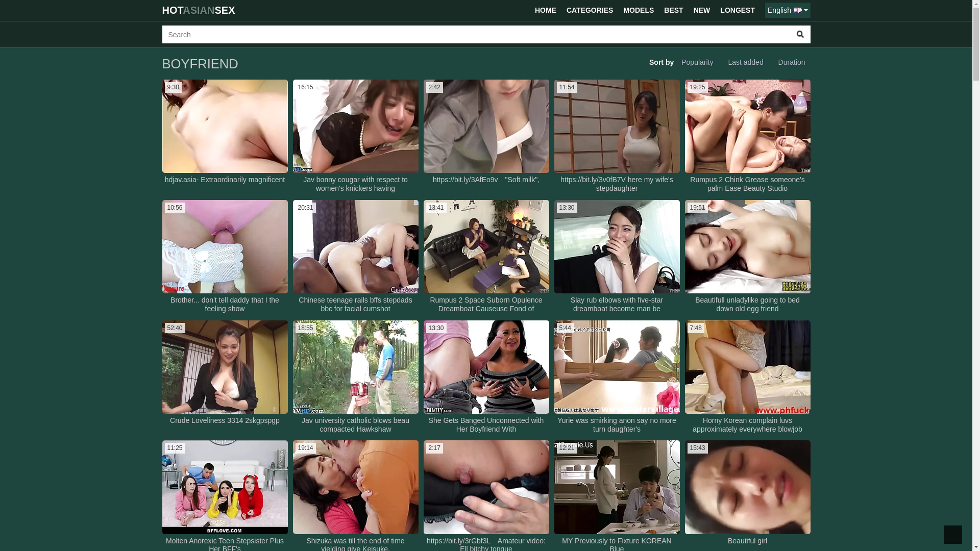 Image resolution: width=980 pixels, height=551 pixels. I want to click on MODELS, so click(639, 10).